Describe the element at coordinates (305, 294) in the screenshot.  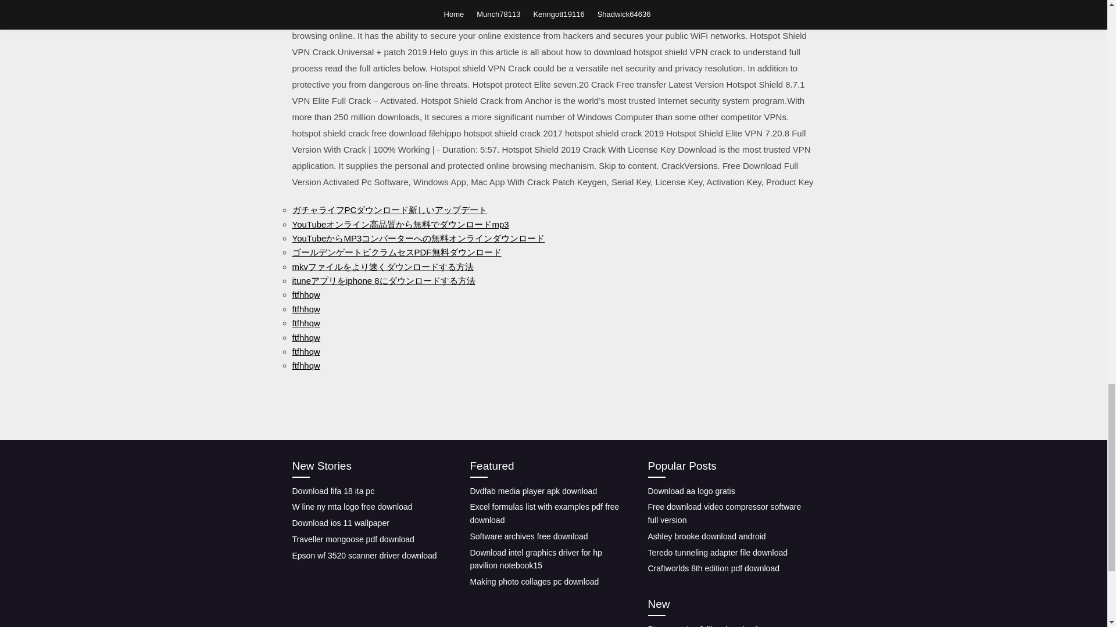
I see `ftfhhqw` at that location.